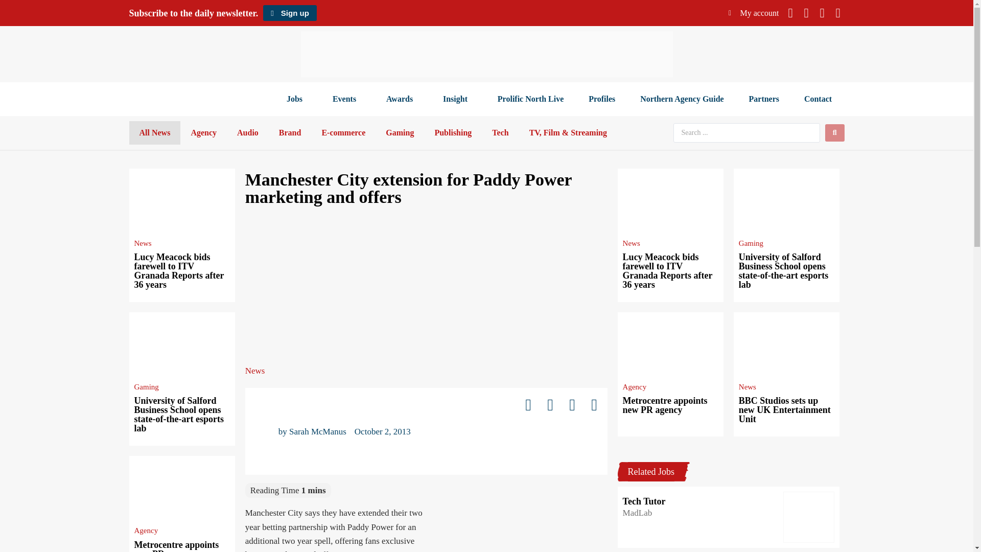  I want to click on Events, so click(346, 99).